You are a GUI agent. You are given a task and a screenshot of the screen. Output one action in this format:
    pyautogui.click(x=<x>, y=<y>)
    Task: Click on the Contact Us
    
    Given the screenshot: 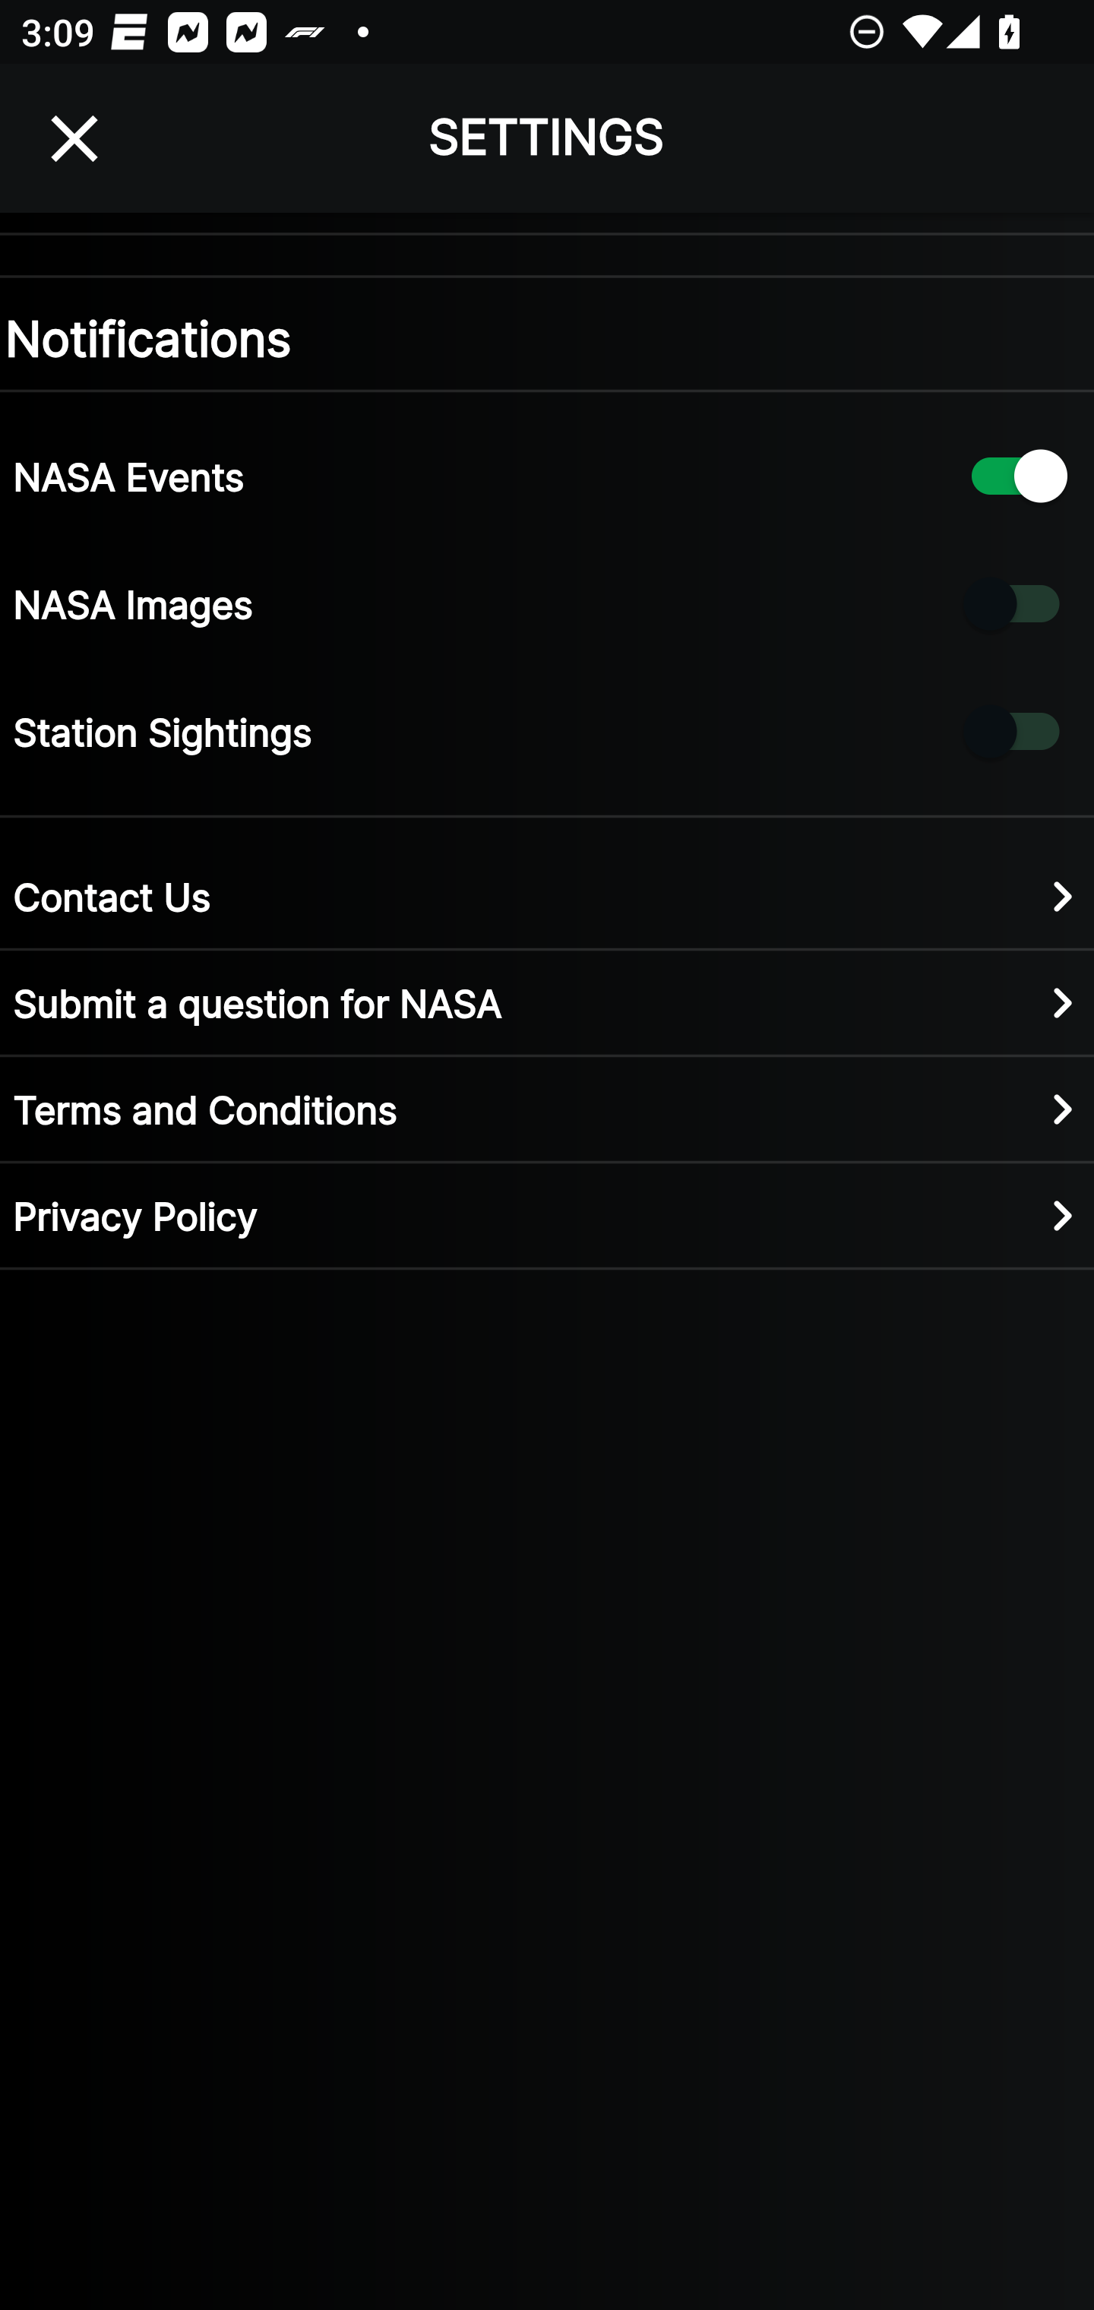 What is the action you would take?
    pyautogui.click(x=547, y=896)
    